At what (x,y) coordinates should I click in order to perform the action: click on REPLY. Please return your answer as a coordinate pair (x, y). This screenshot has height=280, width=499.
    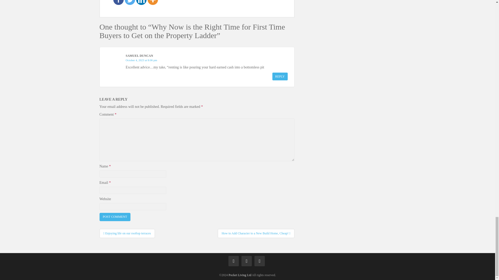
    Looking at the image, I should click on (280, 76).